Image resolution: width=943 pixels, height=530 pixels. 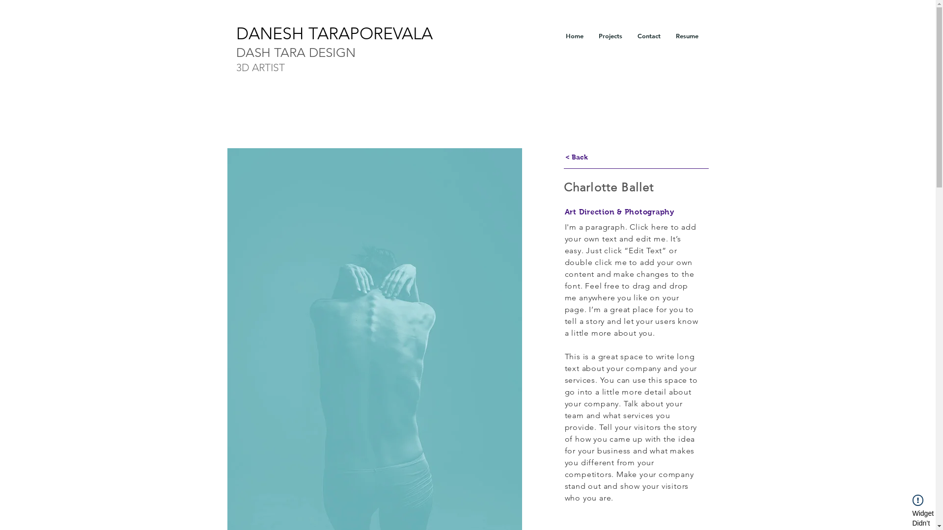 I want to click on Charlotte Ballet, so click(x=609, y=187).